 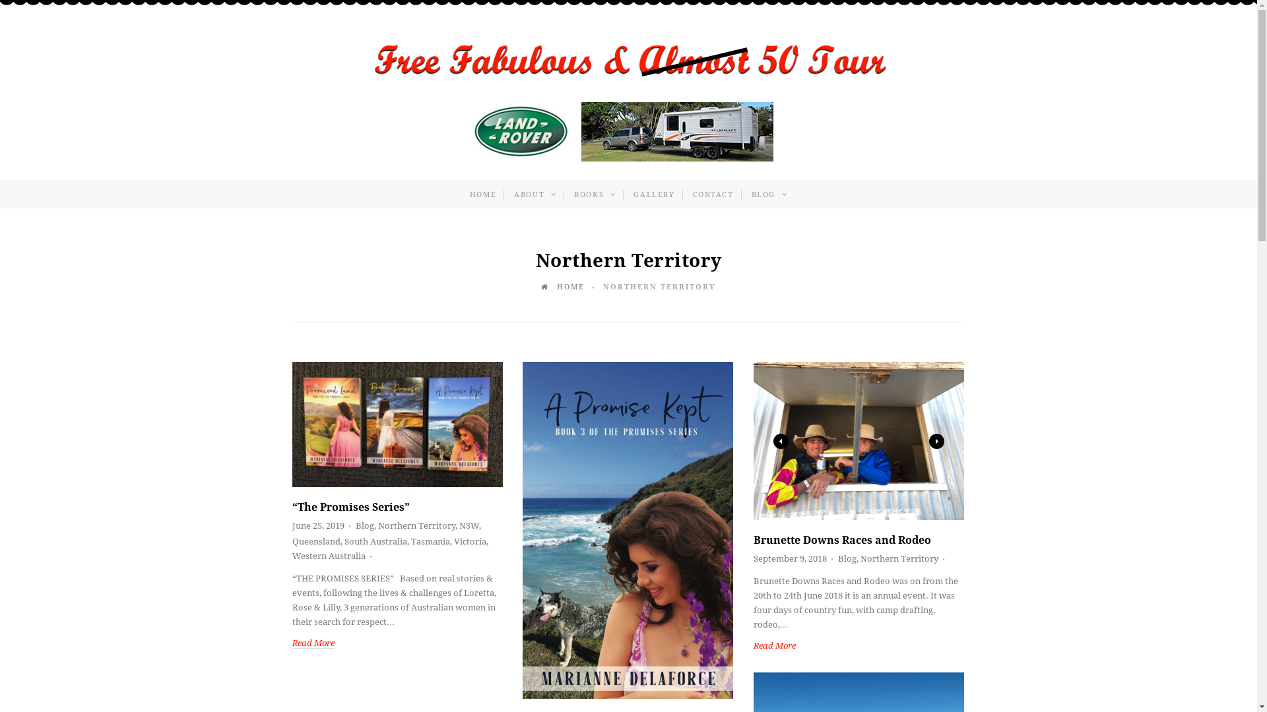 I want to click on Queensland, so click(x=315, y=542).